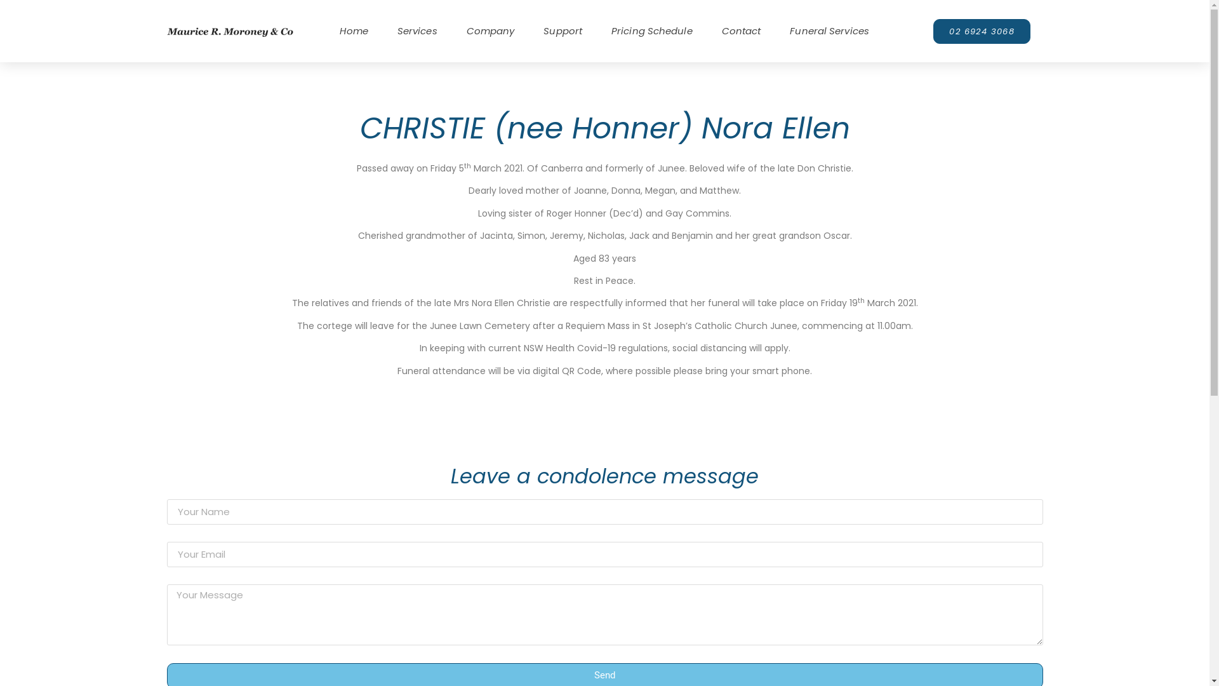 The height and width of the screenshot is (686, 1219). What do you see at coordinates (982, 32) in the screenshot?
I see `02 6924 3068` at bounding box center [982, 32].